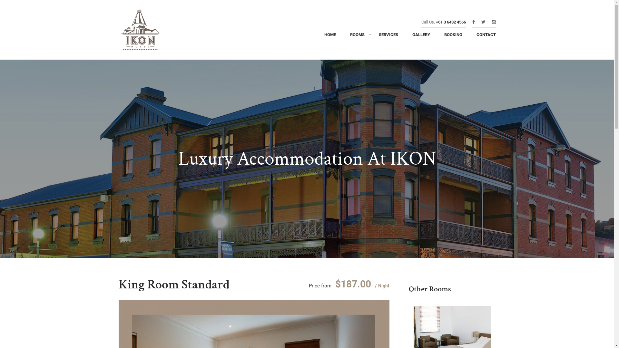  Describe the element at coordinates (330, 36) in the screenshot. I see `HOME` at that location.